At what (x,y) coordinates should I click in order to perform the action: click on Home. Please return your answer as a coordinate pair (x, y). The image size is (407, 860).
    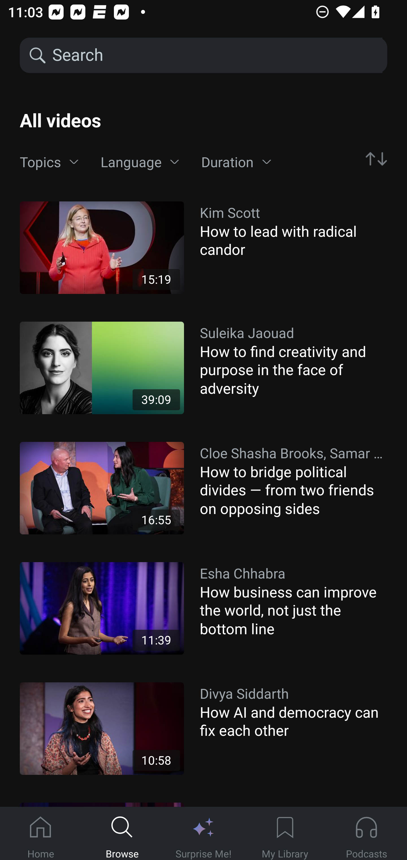
    Looking at the image, I should click on (41, 834).